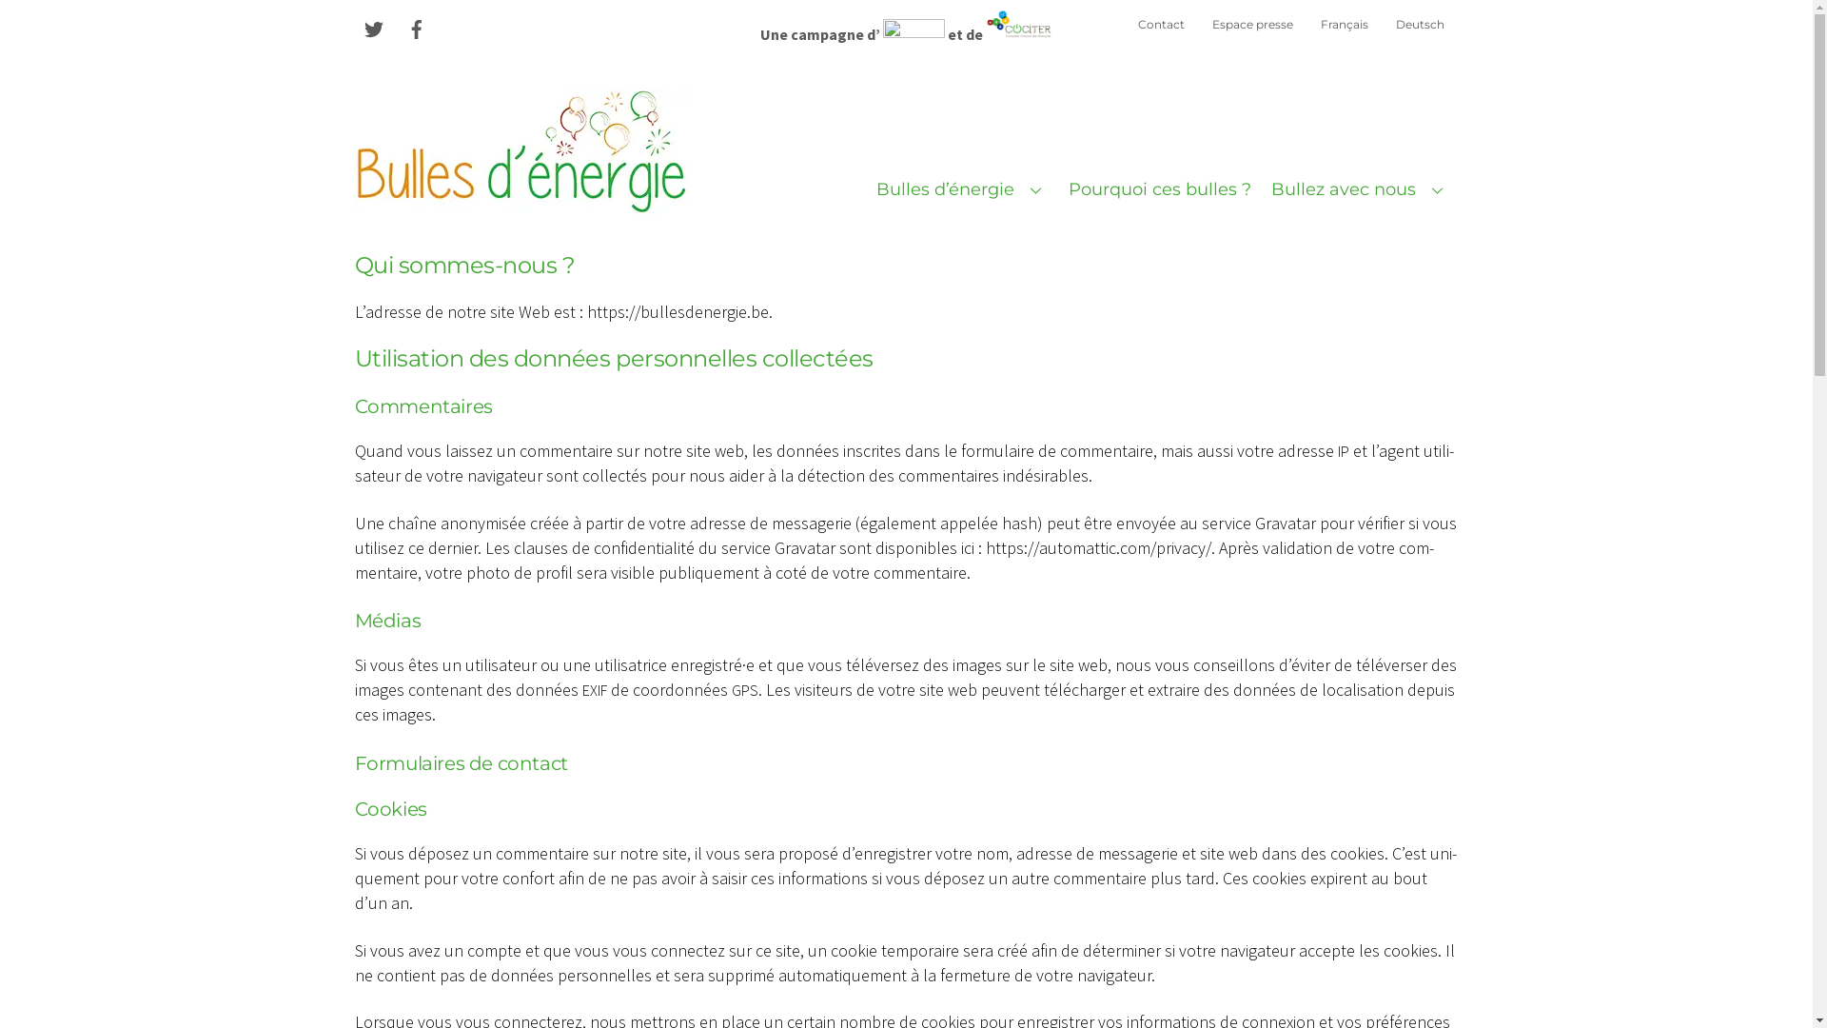 This screenshot has width=1827, height=1028. I want to click on Pourquoi ces bulles ?, so click(1160, 189).